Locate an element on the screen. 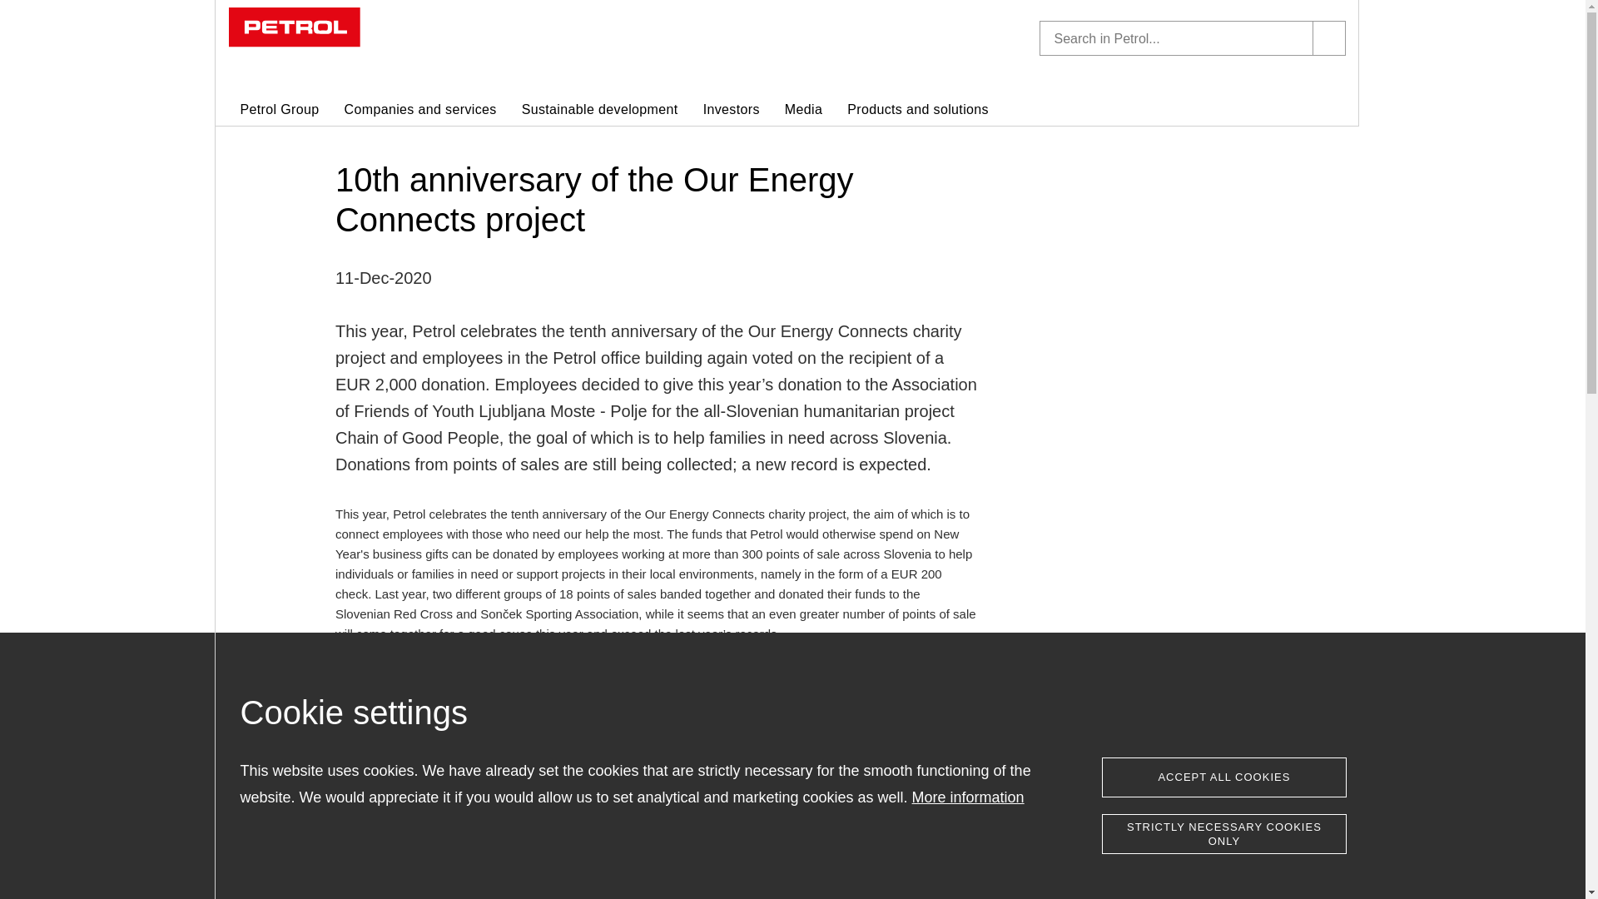 This screenshot has width=1598, height=899. More information is located at coordinates (968, 797).